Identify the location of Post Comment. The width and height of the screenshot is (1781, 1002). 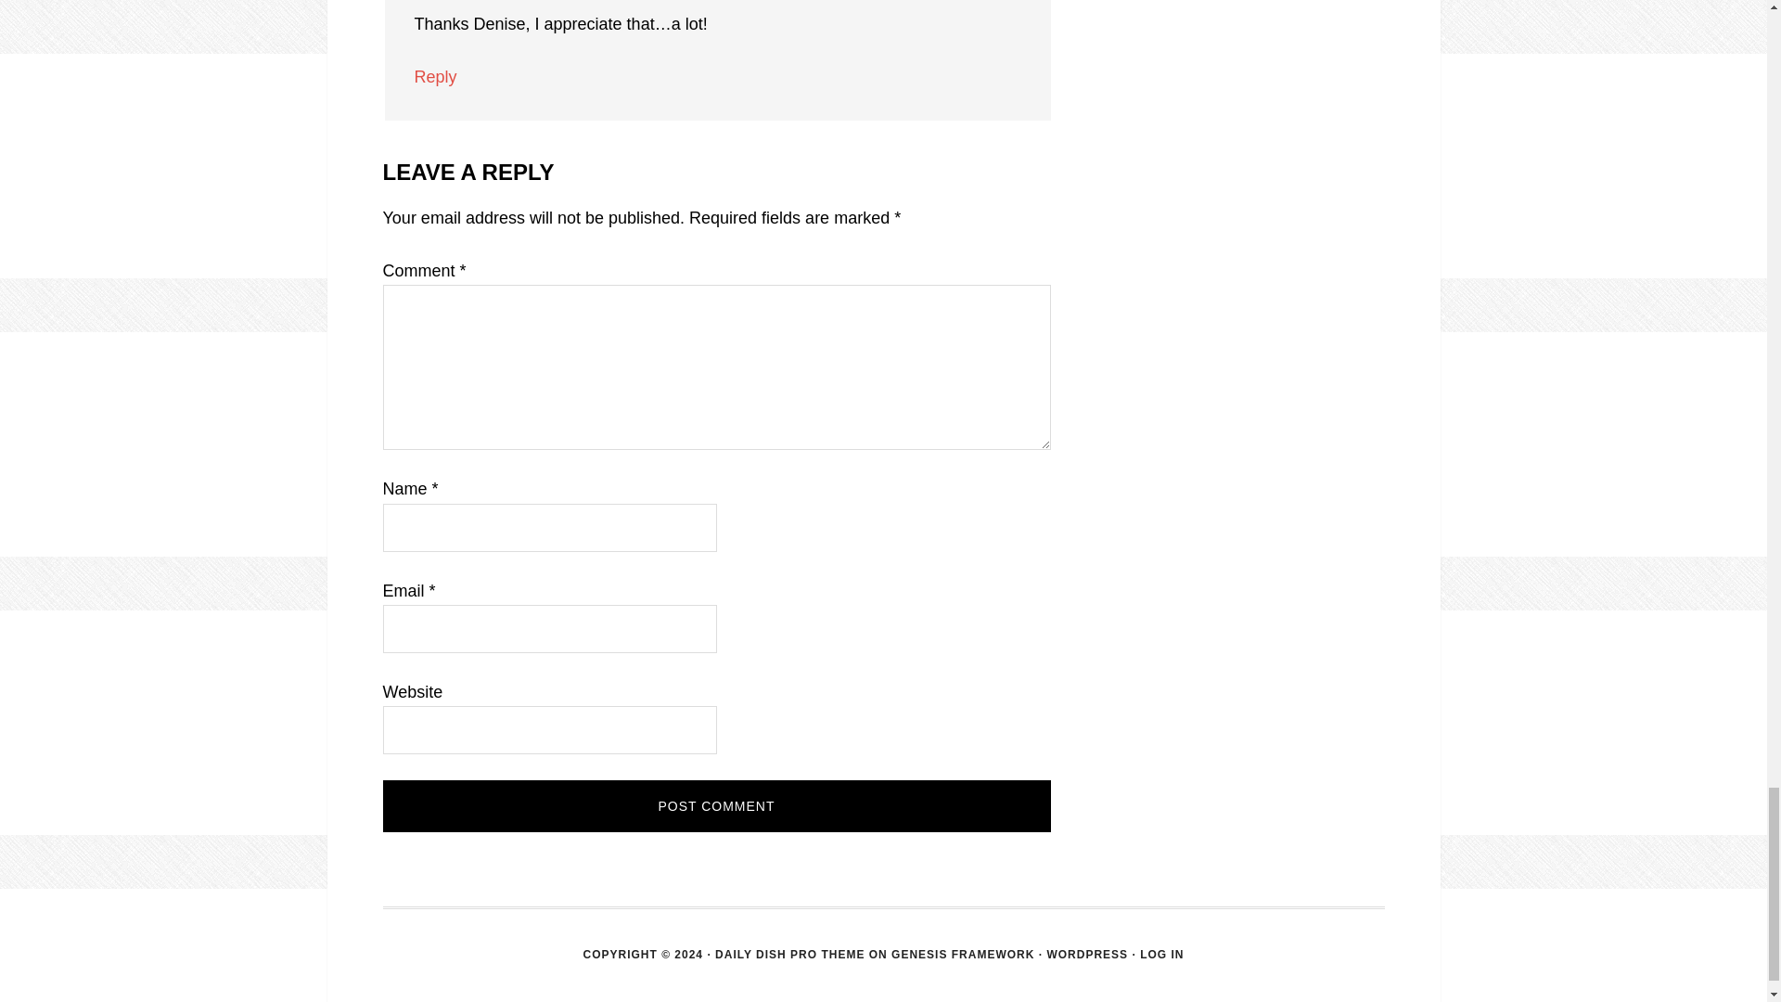
(716, 806).